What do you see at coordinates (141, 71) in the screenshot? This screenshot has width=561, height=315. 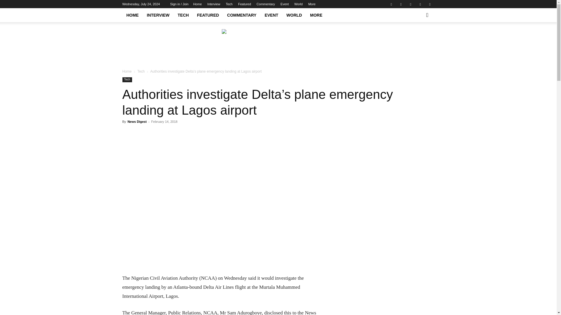 I see `View all posts in Tech` at bounding box center [141, 71].